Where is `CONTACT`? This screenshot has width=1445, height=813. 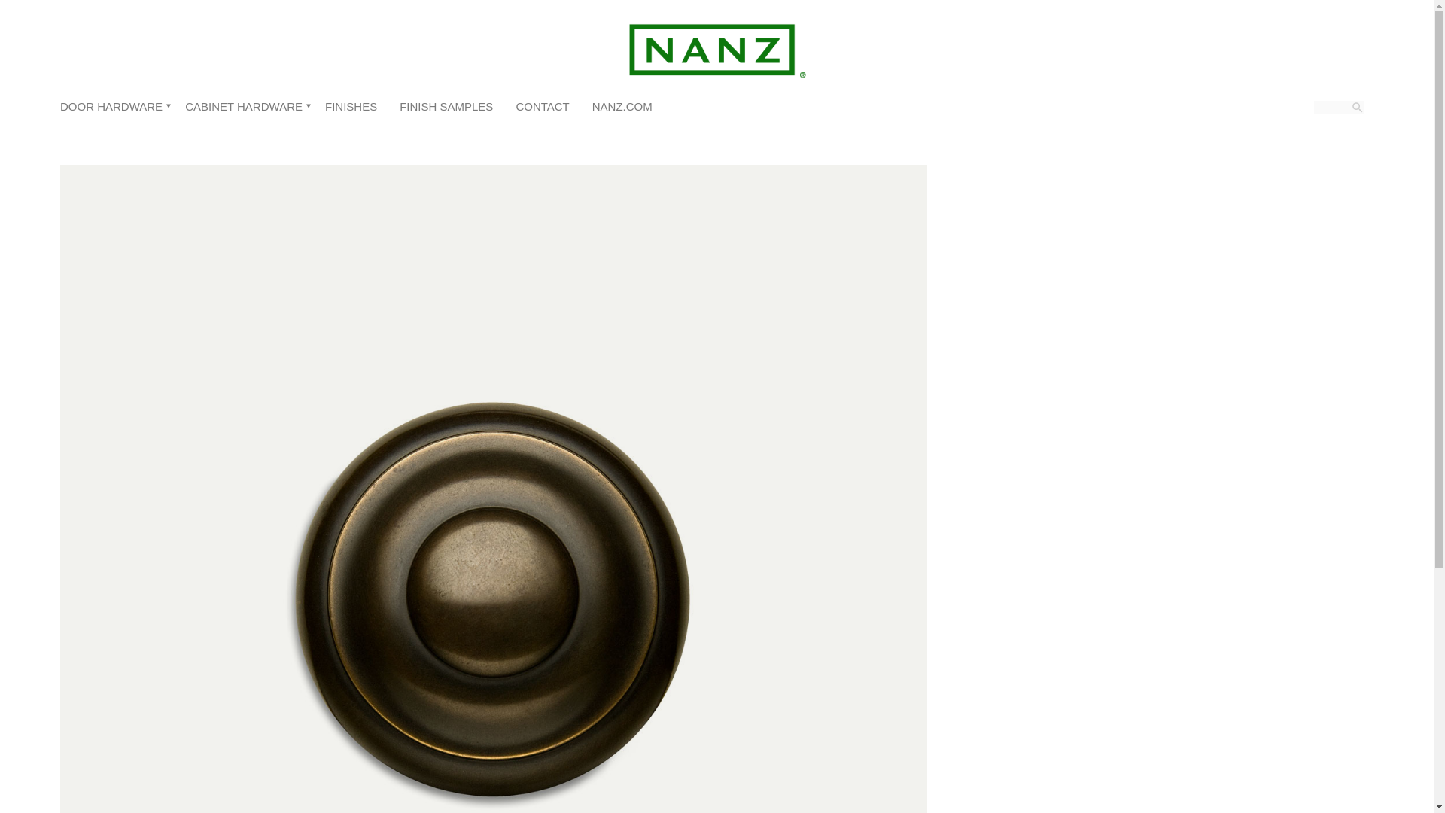
CONTACT is located at coordinates (542, 106).